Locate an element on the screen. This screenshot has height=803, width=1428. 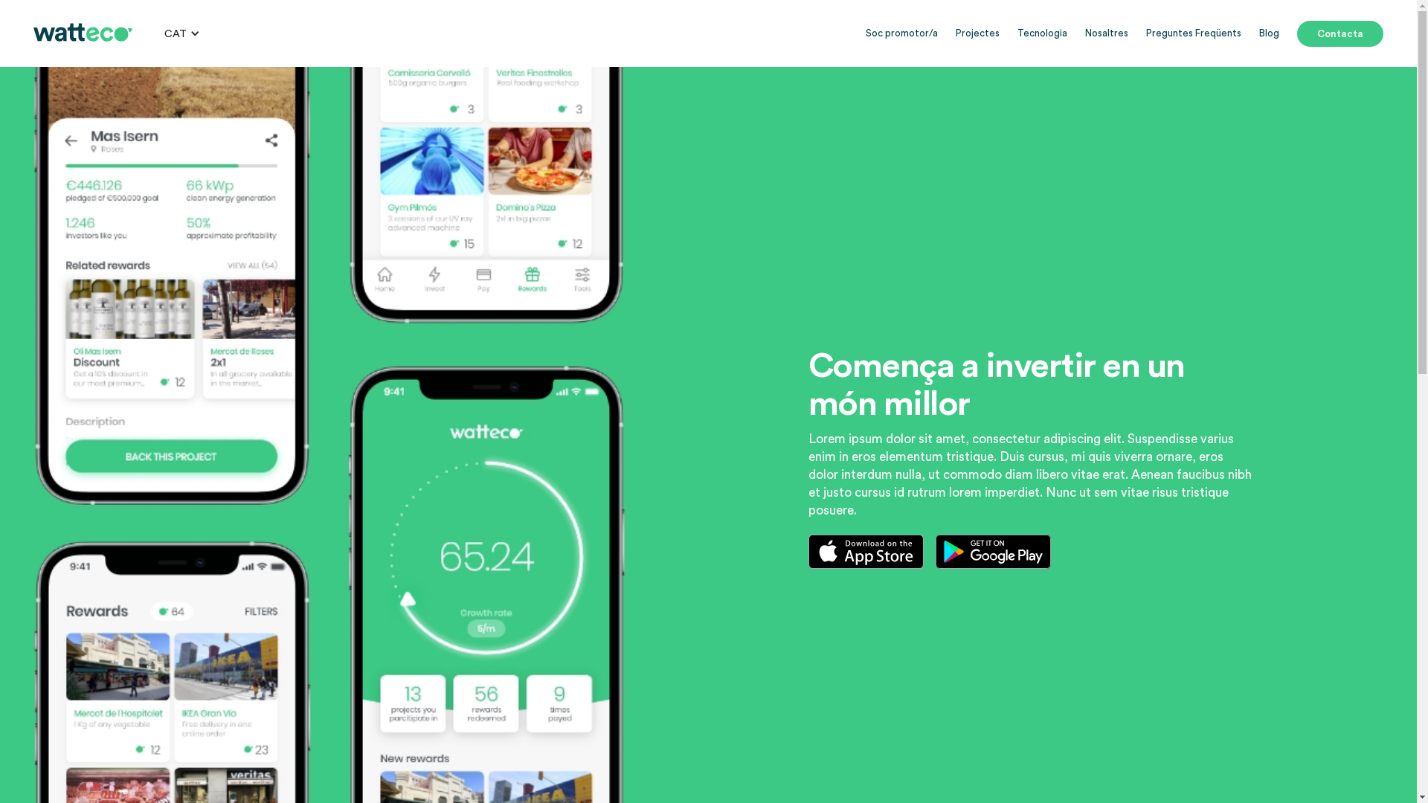
Soc promotor/a is located at coordinates (901, 33).